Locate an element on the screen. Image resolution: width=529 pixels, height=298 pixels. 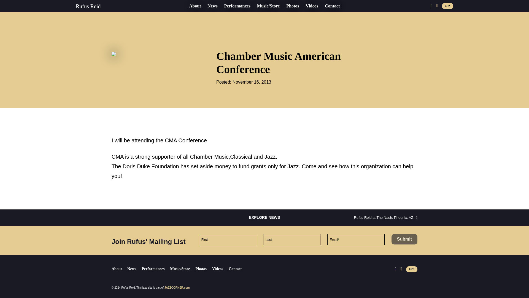
Photos is located at coordinates (293, 6).